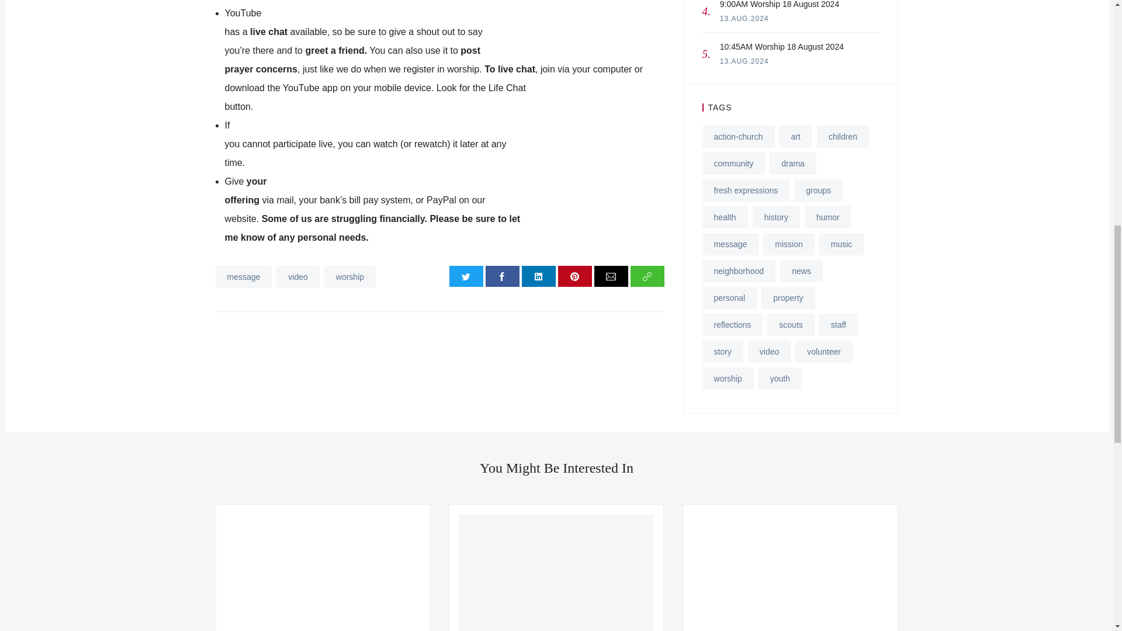 Image resolution: width=1122 pixels, height=631 pixels. What do you see at coordinates (746, 190) in the screenshot?
I see `groups` at bounding box center [746, 190].